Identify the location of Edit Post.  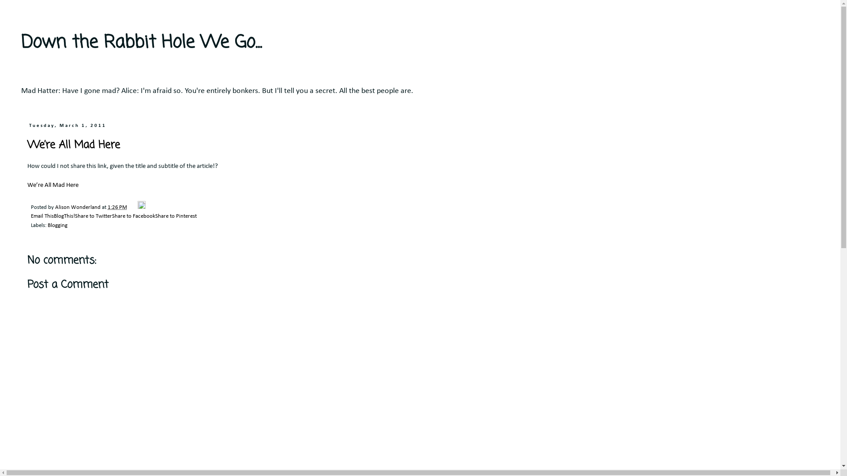
(142, 208).